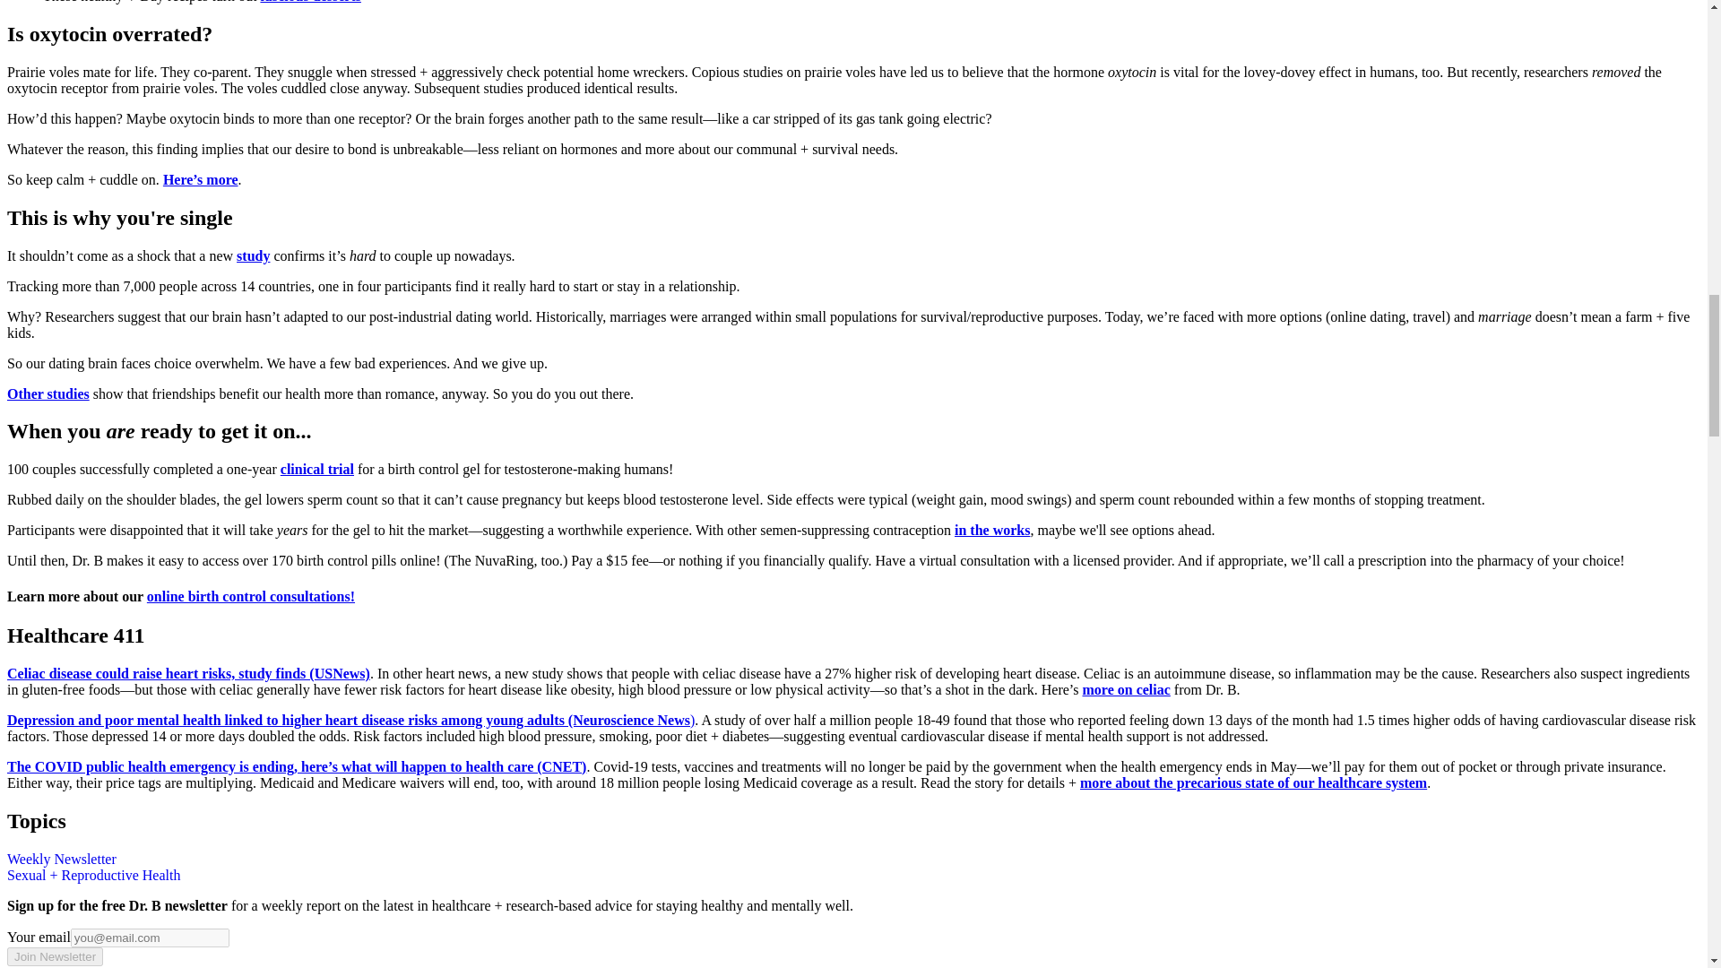 The height and width of the screenshot is (968, 1721). I want to click on online birth control consultations!, so click(250, 595).